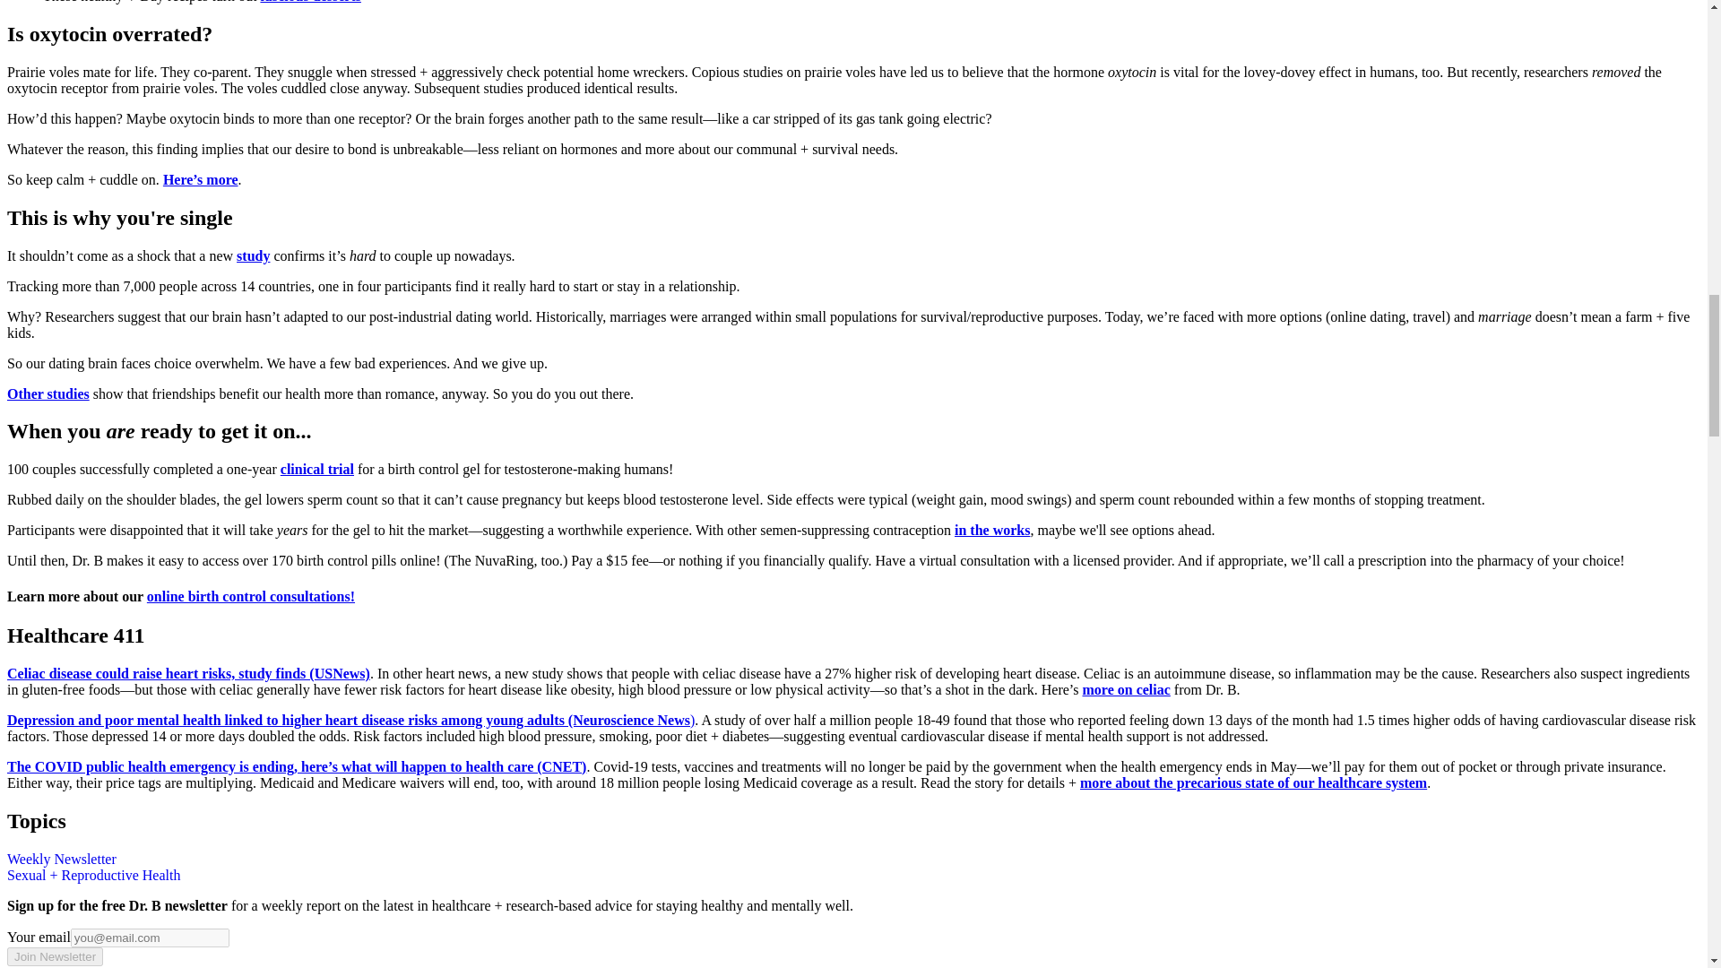 The height and width of the screenshot is (968, 1721). I want to click on online birth control consultations!, so click(250, 595).